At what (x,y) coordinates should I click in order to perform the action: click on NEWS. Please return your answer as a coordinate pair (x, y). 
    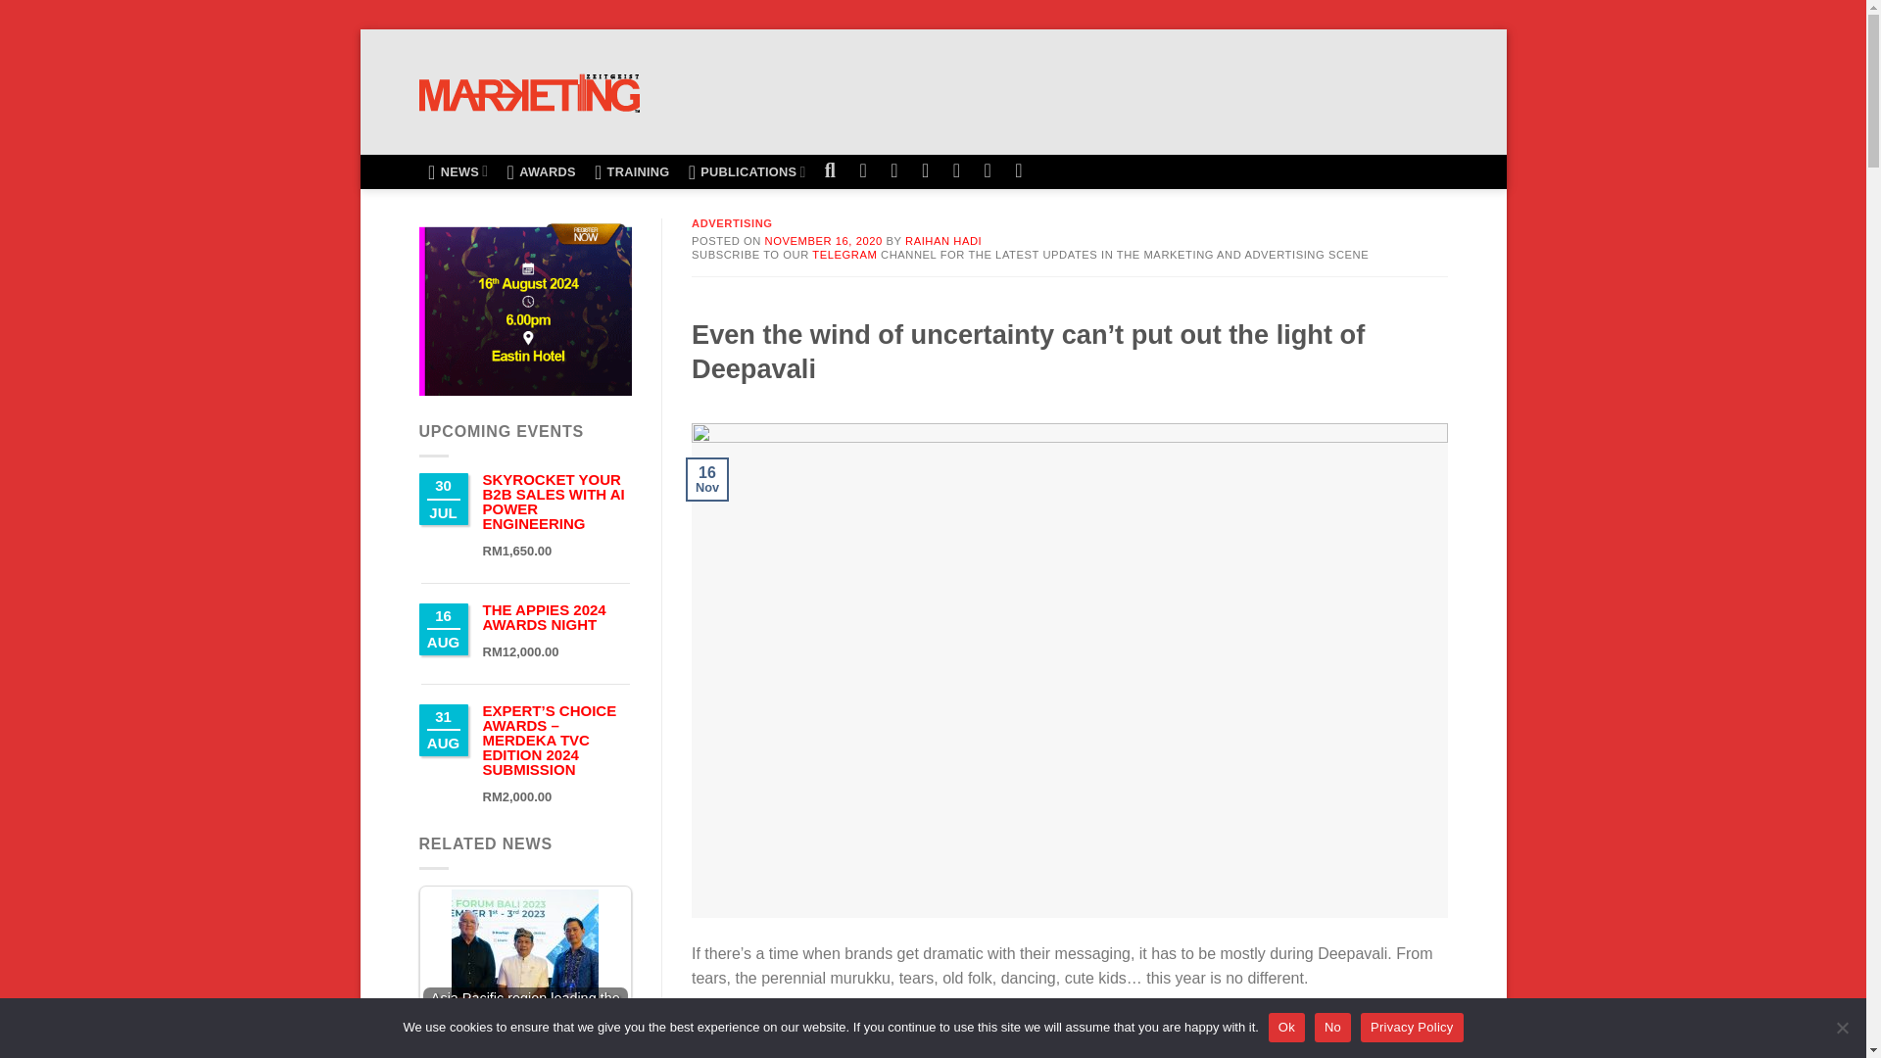
    Looking at the image, I should click on (458, 172).